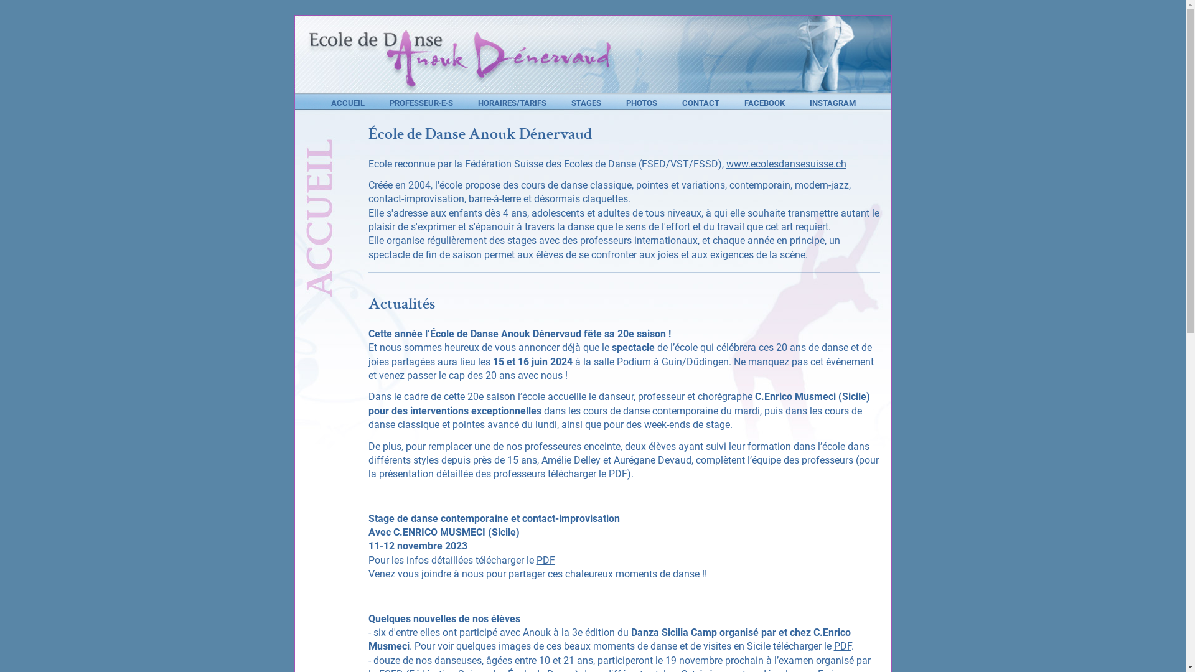  Describe the element at coordinates (586, 103) in the screenshot. I see `STAGES` at that location.